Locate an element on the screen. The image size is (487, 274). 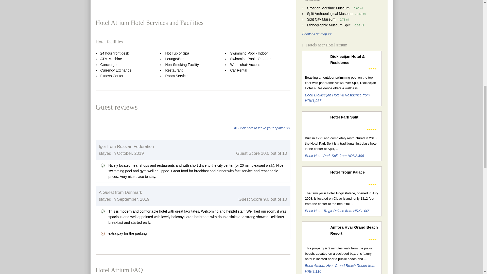
Hotel Park Split is located at coordinates (354, 117).